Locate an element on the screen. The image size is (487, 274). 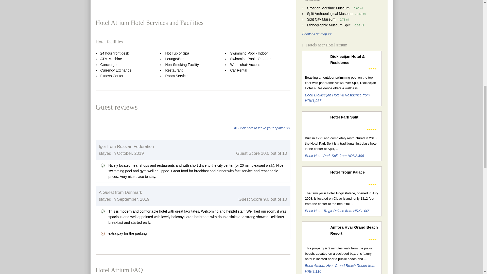
Hotel Park Split is located at coordinates (354, 117).